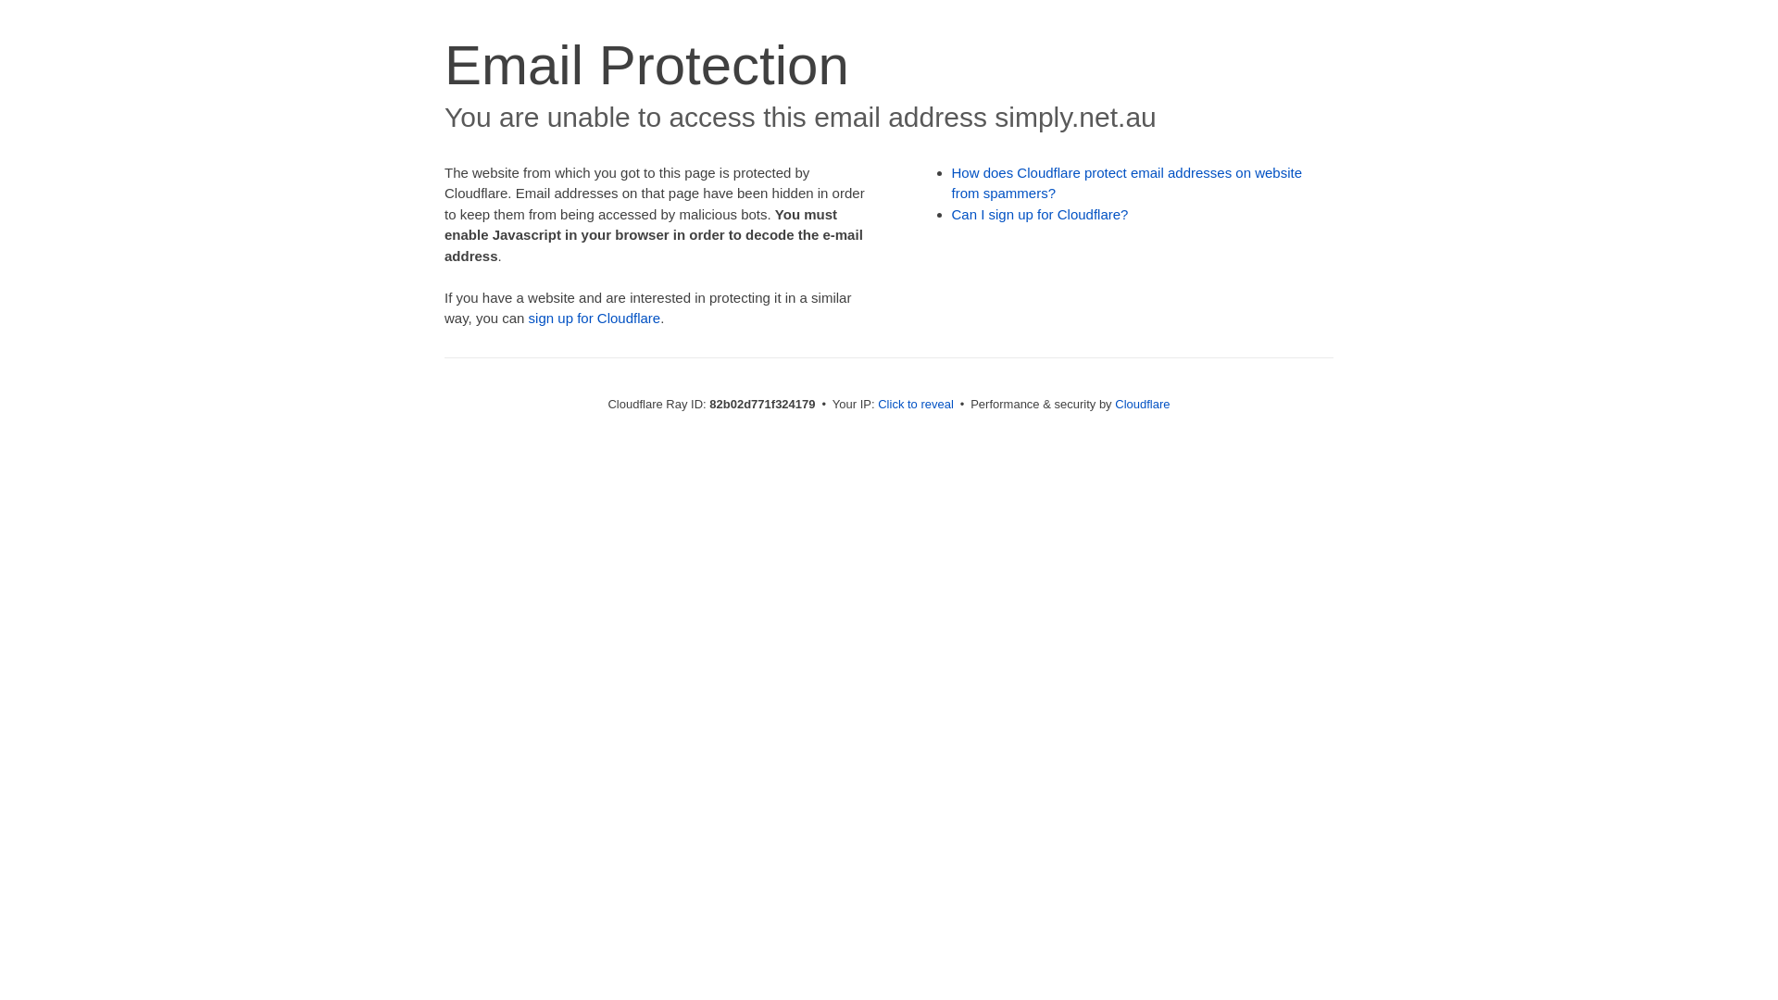 The image size is (1778, 1000). Describe the element at coordinates (595, 319) in the screenshot. I see `sign up for Cloudflare` at that location.